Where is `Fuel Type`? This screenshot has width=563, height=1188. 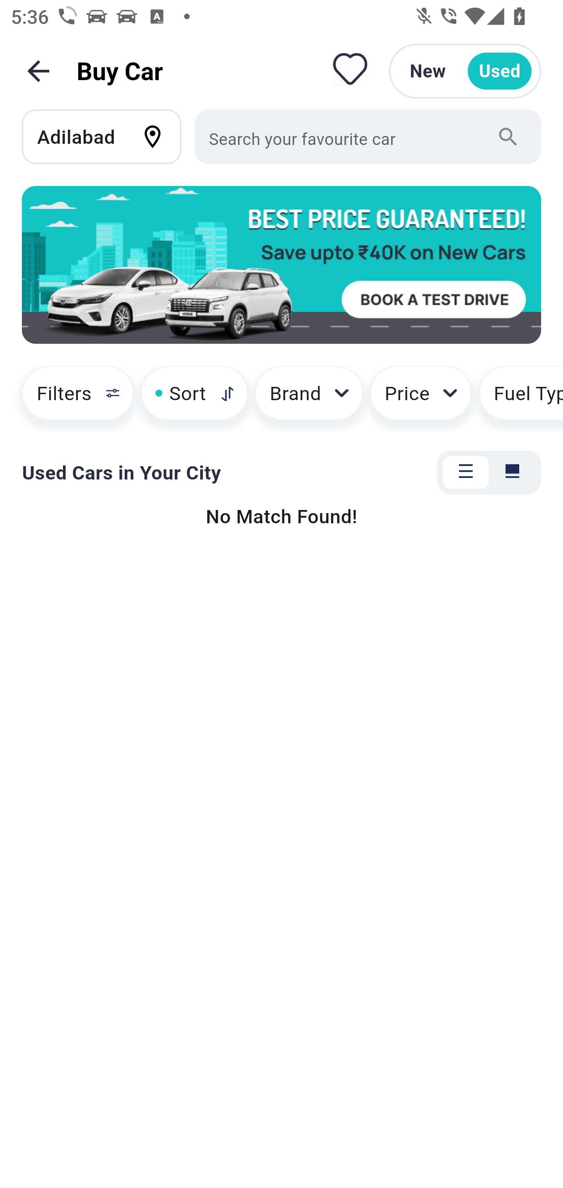
Fuel Type is located at coordinates (521, 399).